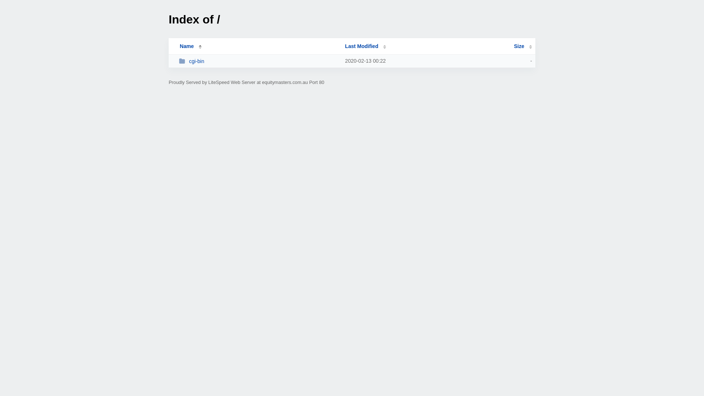 The image size is (704, 396). I want to click on Name, so click(187, 46).